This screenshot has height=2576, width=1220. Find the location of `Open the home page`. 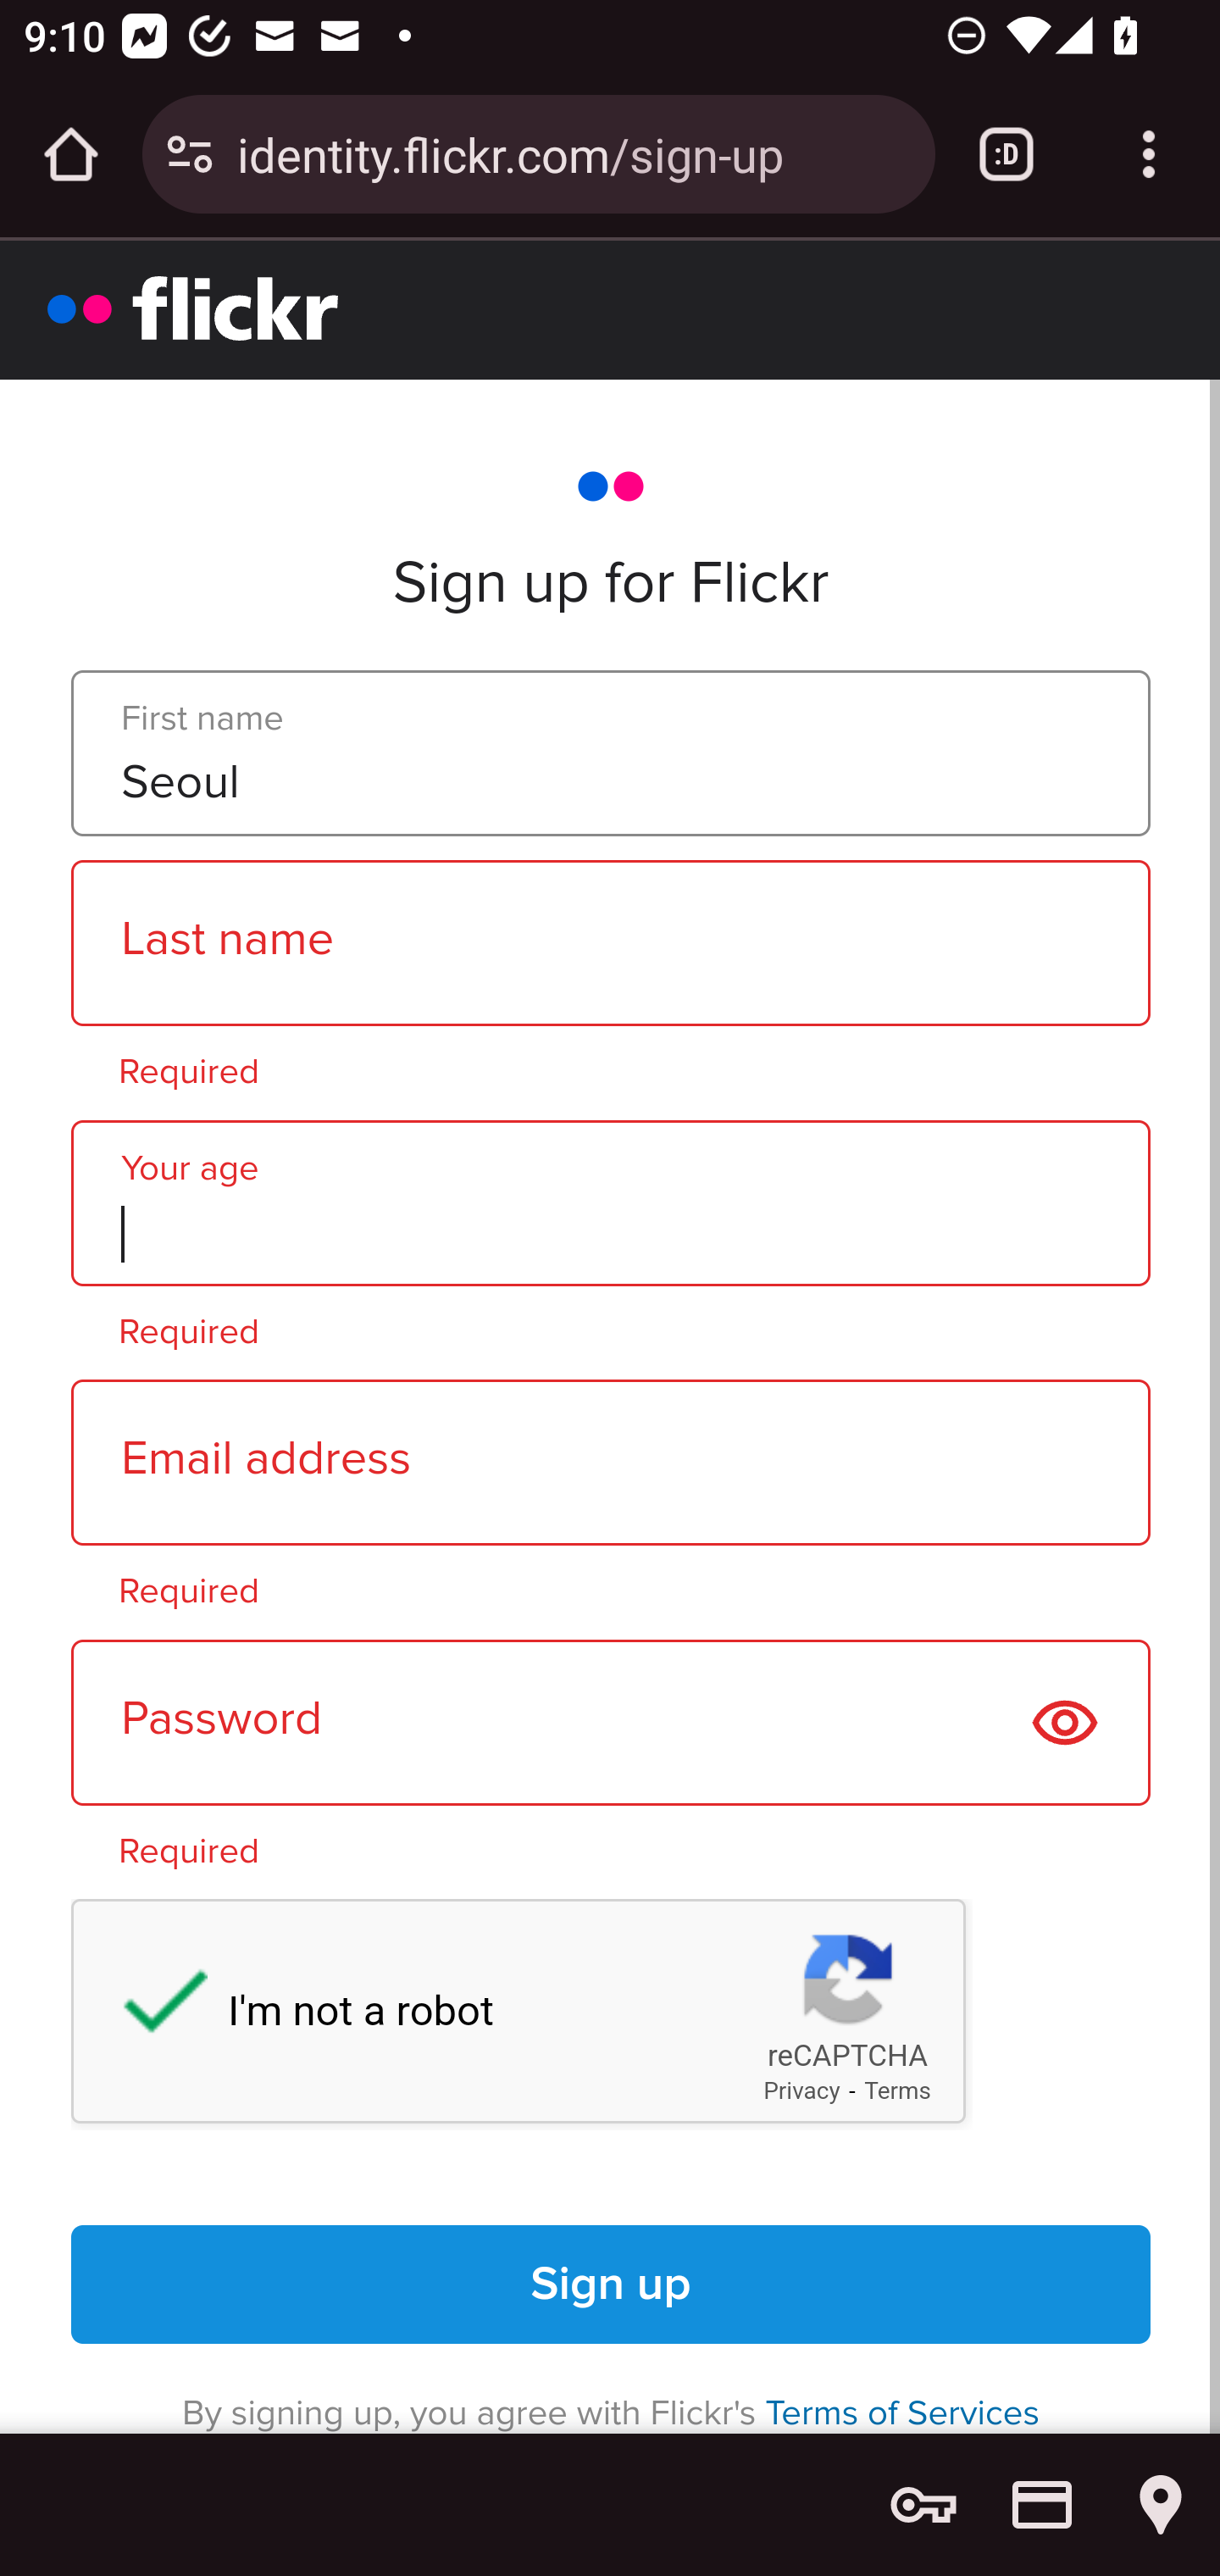

Open the home page is located at coordinates (71, 154).